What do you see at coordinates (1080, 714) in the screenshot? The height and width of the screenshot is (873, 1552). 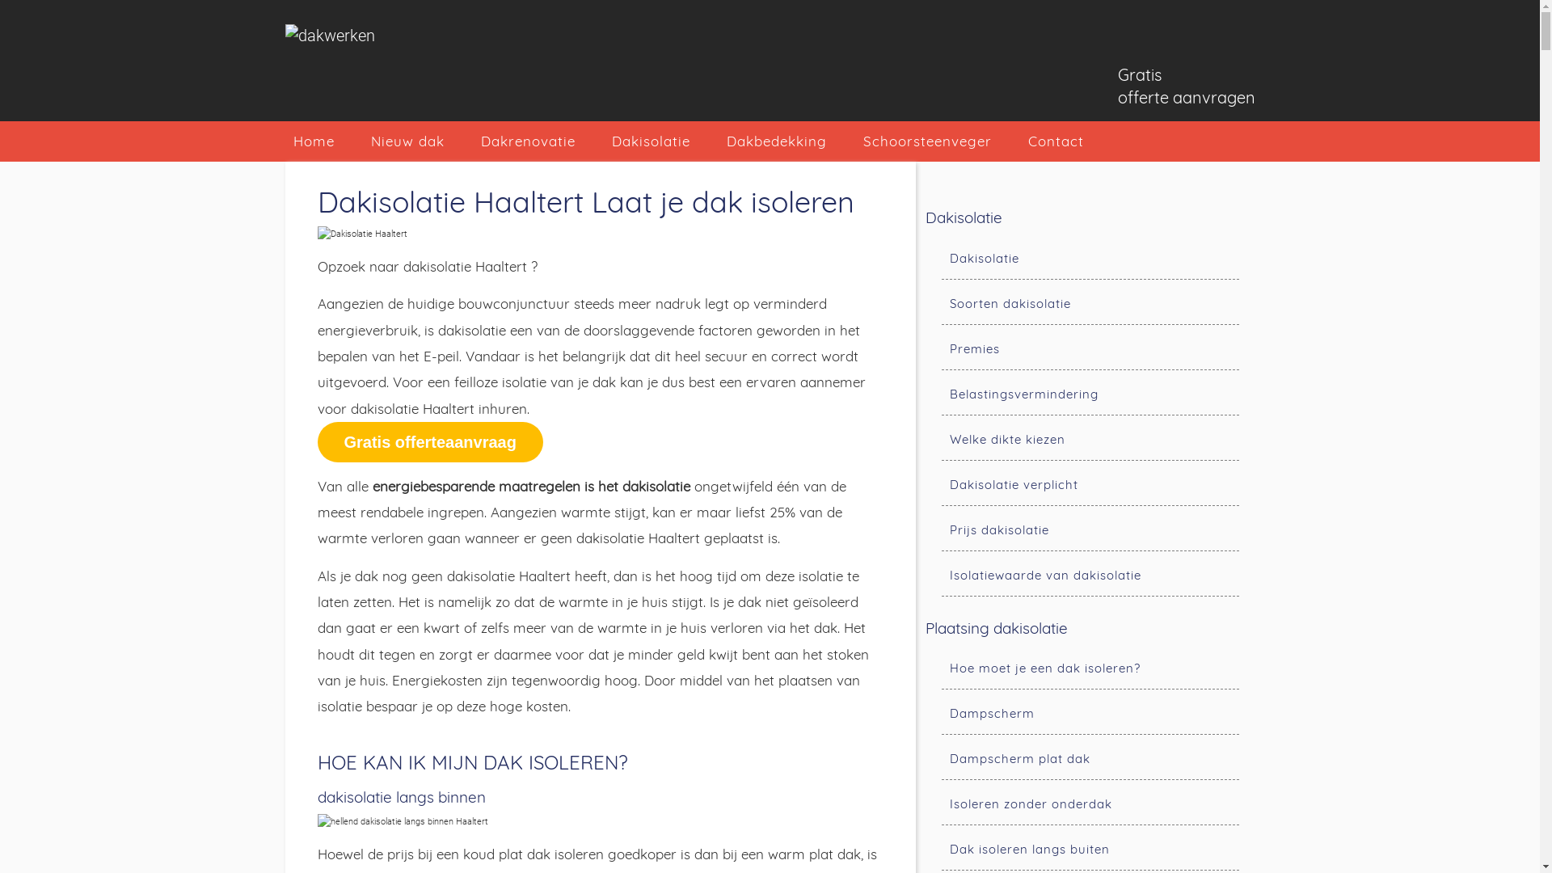 I see `Dampscherm` at bounding box center [1080, 714].